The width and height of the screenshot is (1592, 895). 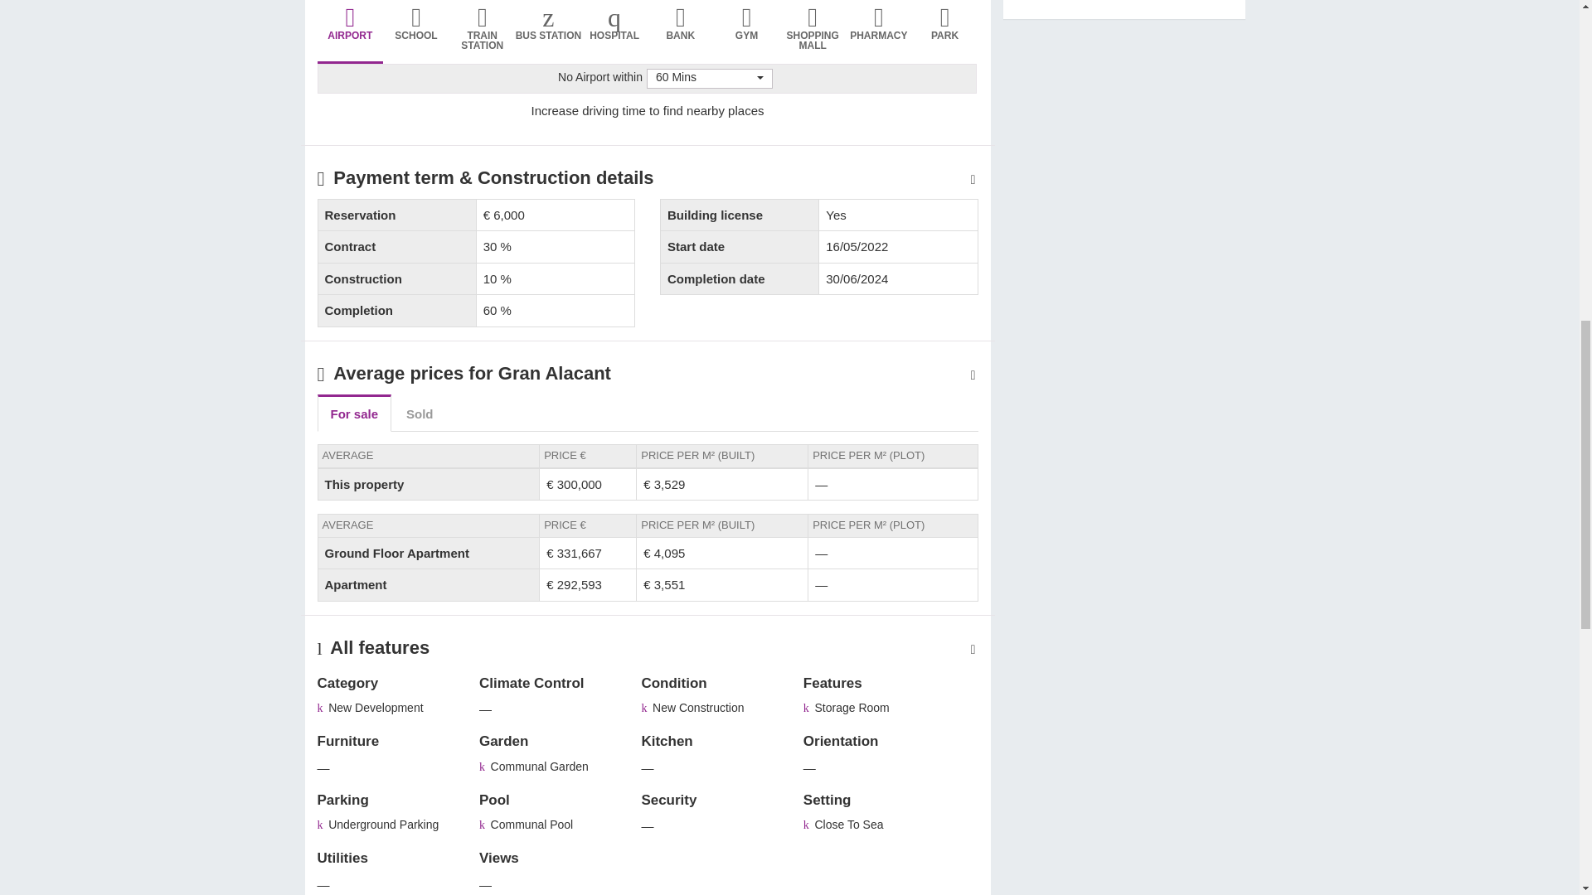 I want to click on 60 Mins, so click(x=709, y=78).